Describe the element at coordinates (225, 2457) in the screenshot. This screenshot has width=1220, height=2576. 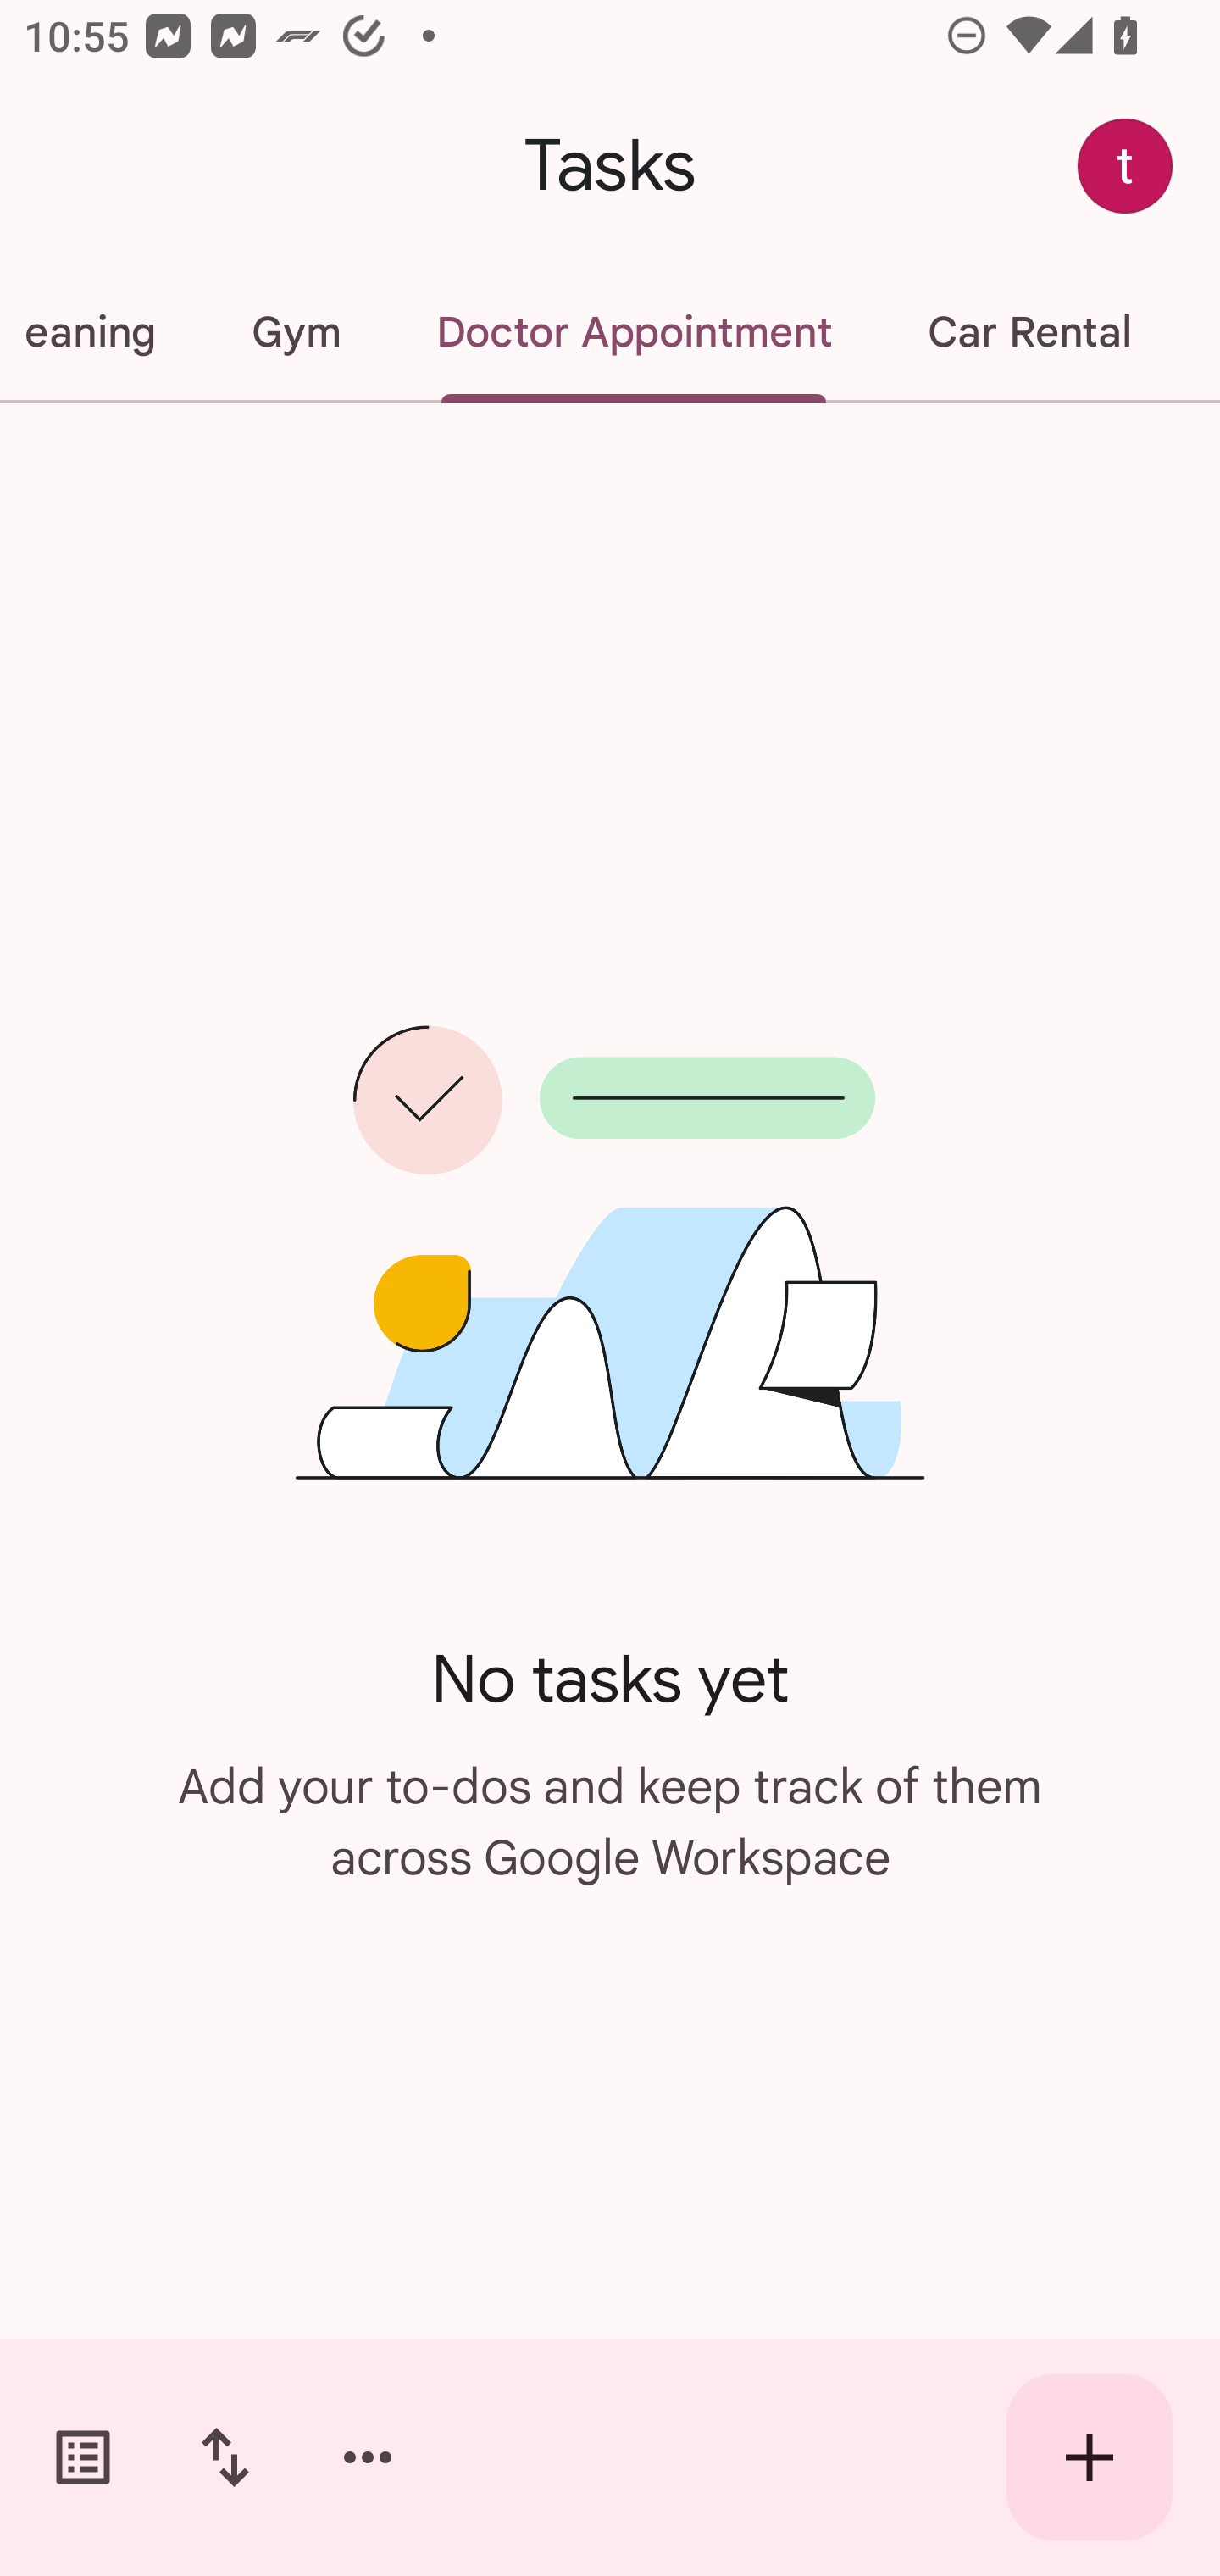
I see `Change sort order` at that location.